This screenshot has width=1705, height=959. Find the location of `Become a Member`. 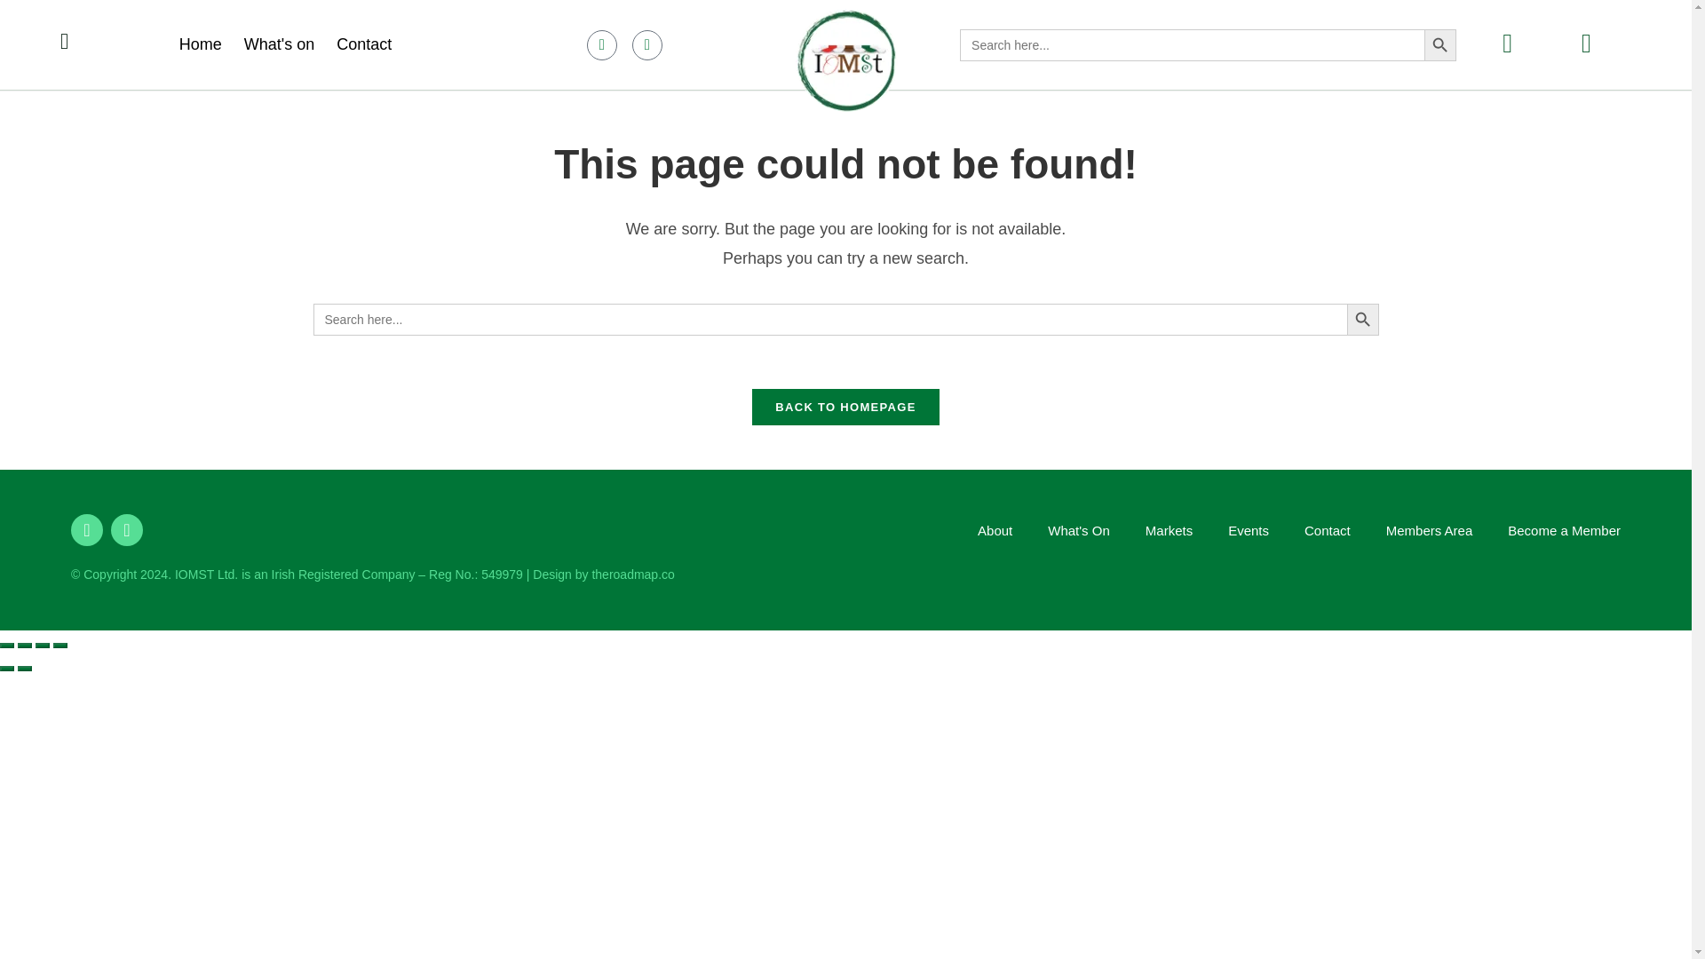

Become a Member is located at coordinates (1564, 531).